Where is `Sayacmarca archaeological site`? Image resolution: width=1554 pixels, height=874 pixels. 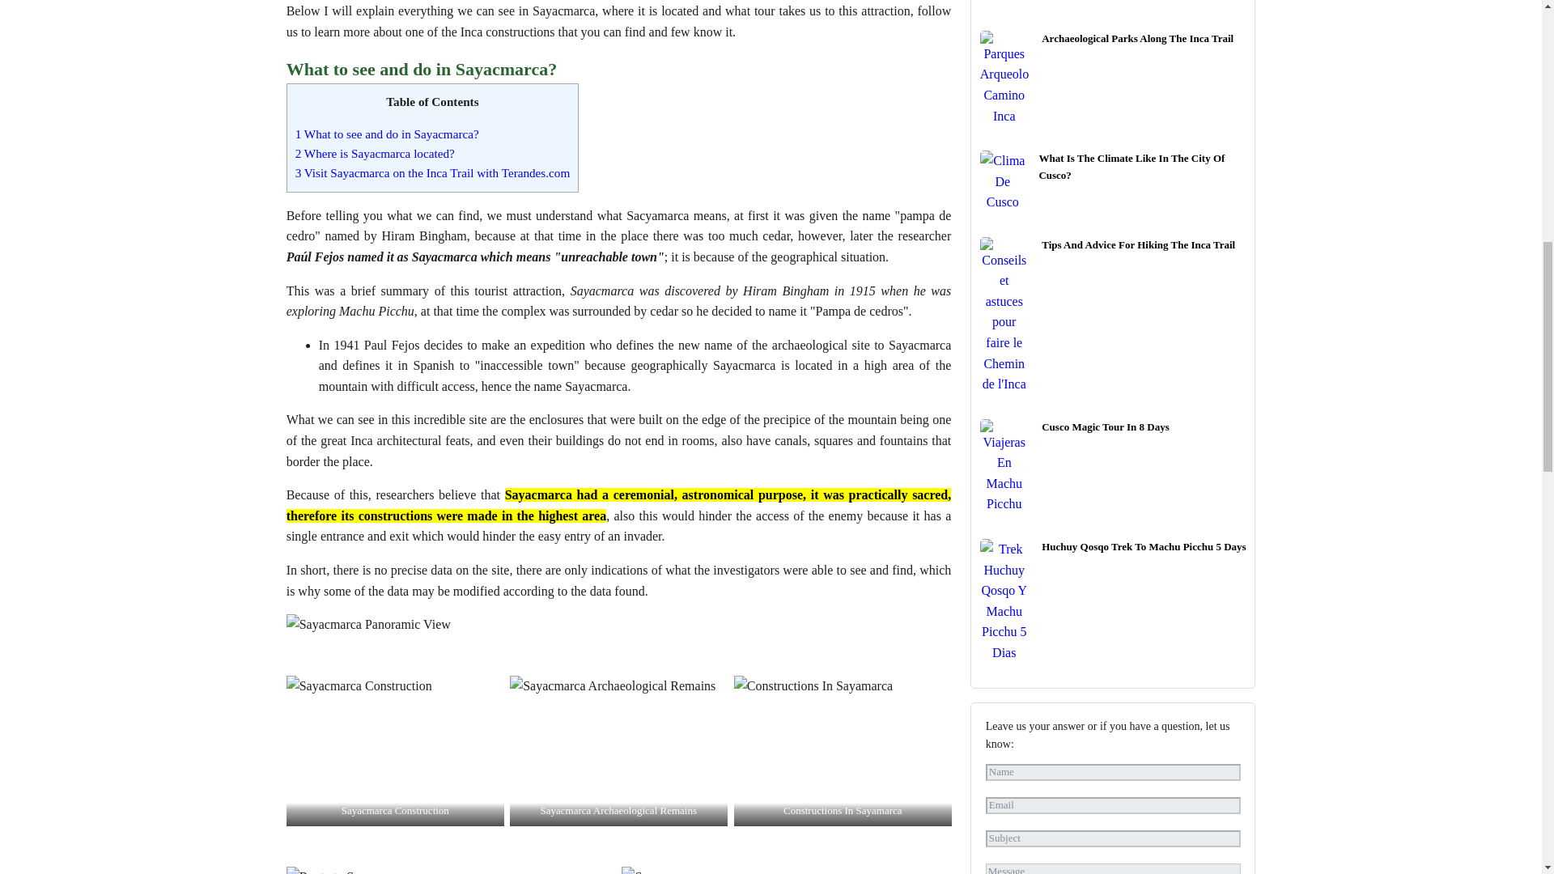 Sayacmarca archaeological site is located at coordinates (395, 750).